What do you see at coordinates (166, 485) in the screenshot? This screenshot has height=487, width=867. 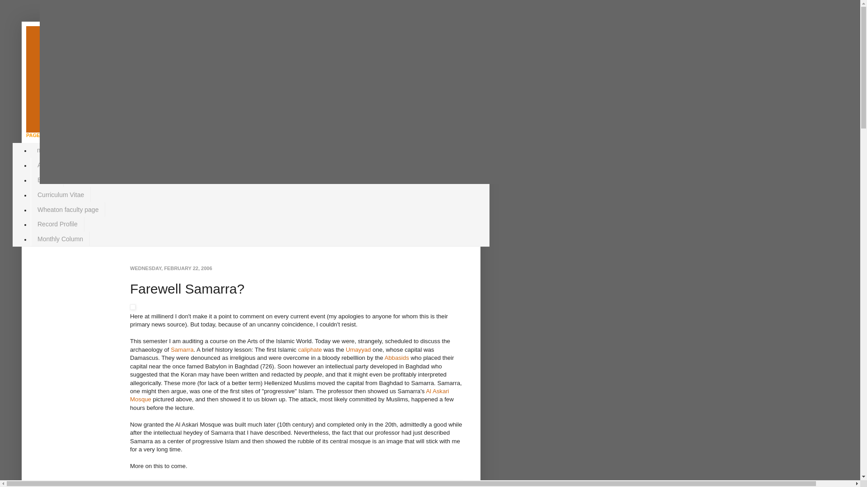 I see `author profile` at bounding box center [166, 485].